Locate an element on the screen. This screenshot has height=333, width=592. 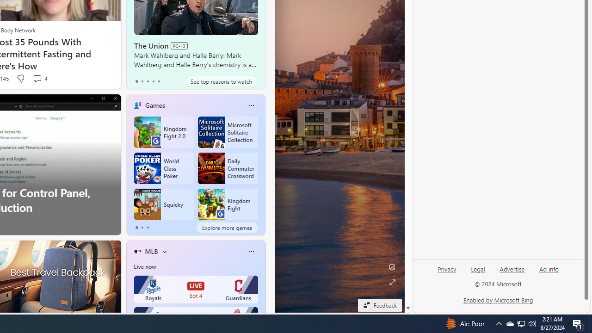
tab-2 is located at coordinates (148, 228).